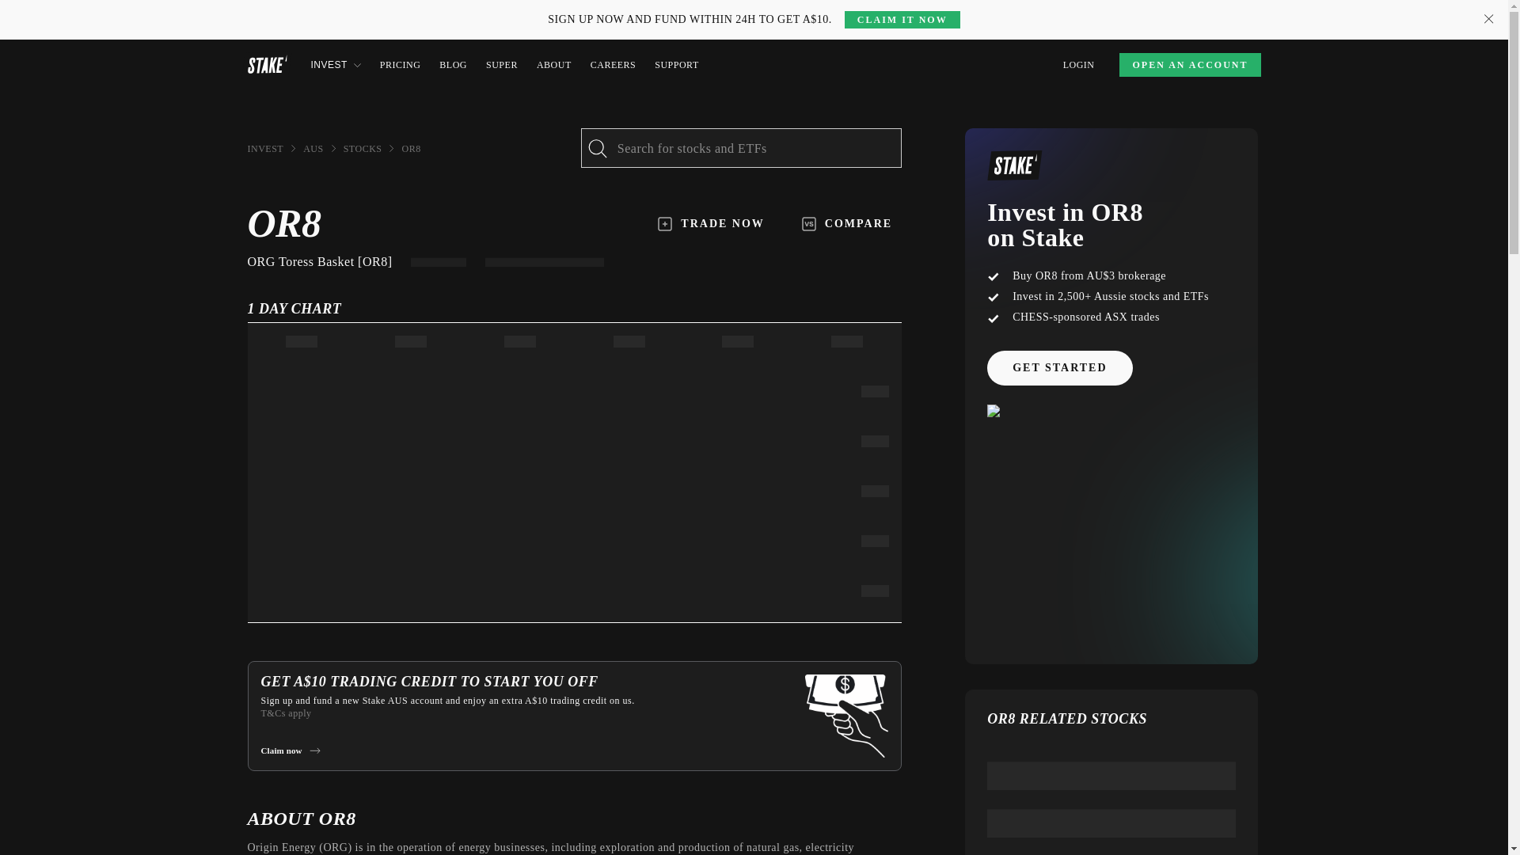 The image size is (1520, 855). What do you see at coordinates (614, 65) in the screenshot?
I see `CAREERS` at bounding box center [614, 65].